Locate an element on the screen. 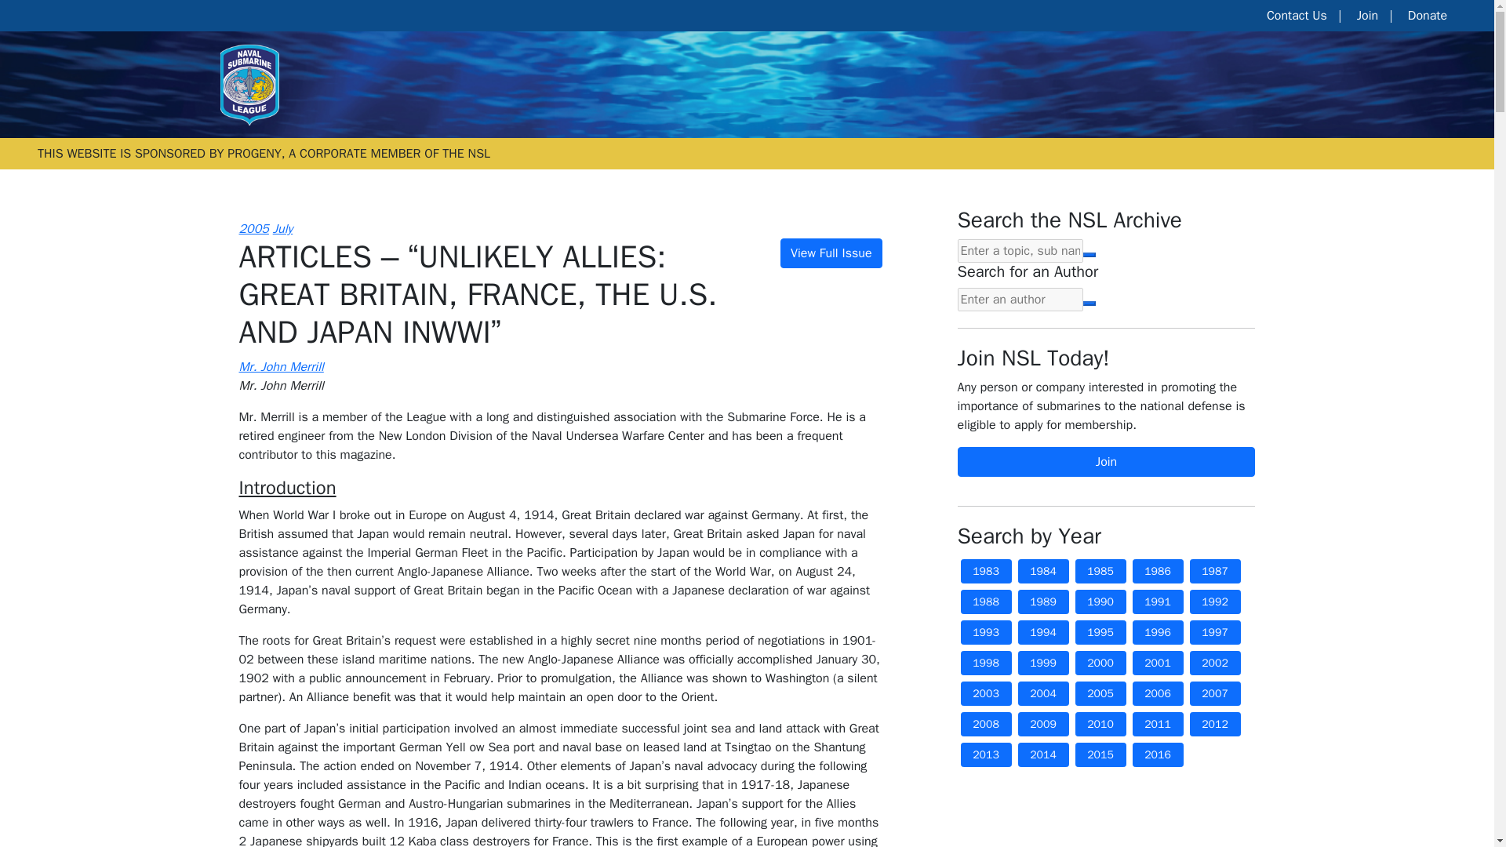 Image resolution: width=1506 pixels, height=847 pixels. View Full Issue is located at coordinates (831, 253).